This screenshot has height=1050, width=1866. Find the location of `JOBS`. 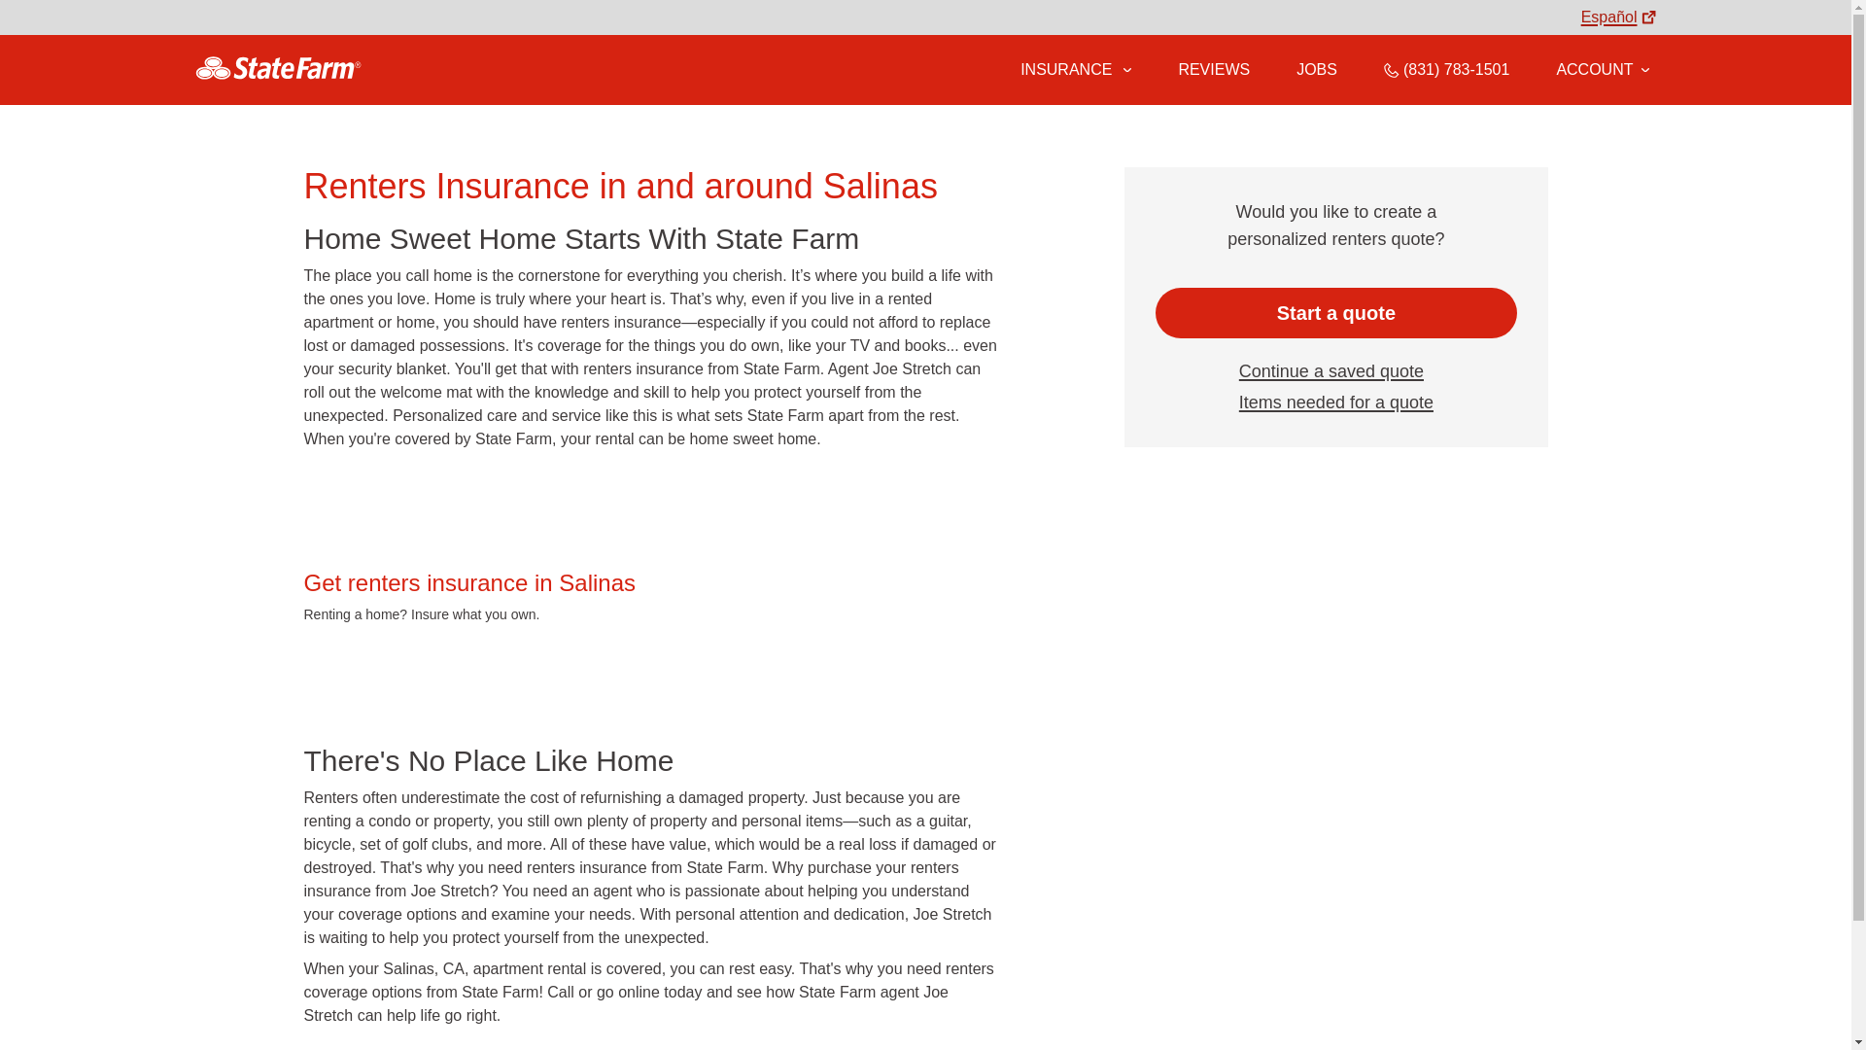

JOBS is located at coordinates (1317, 69).